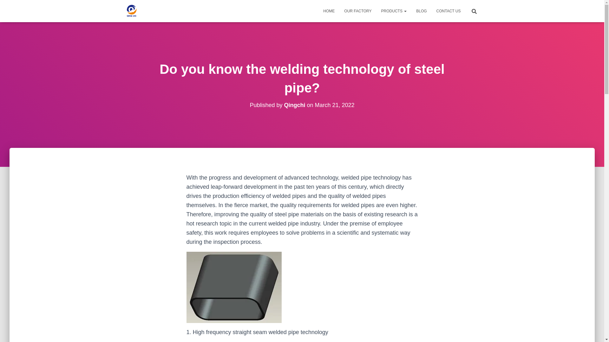  What do you see at coordinates (358, 11) in the screenshot?
I see `Our Factory` at bounding box center [358, 11].